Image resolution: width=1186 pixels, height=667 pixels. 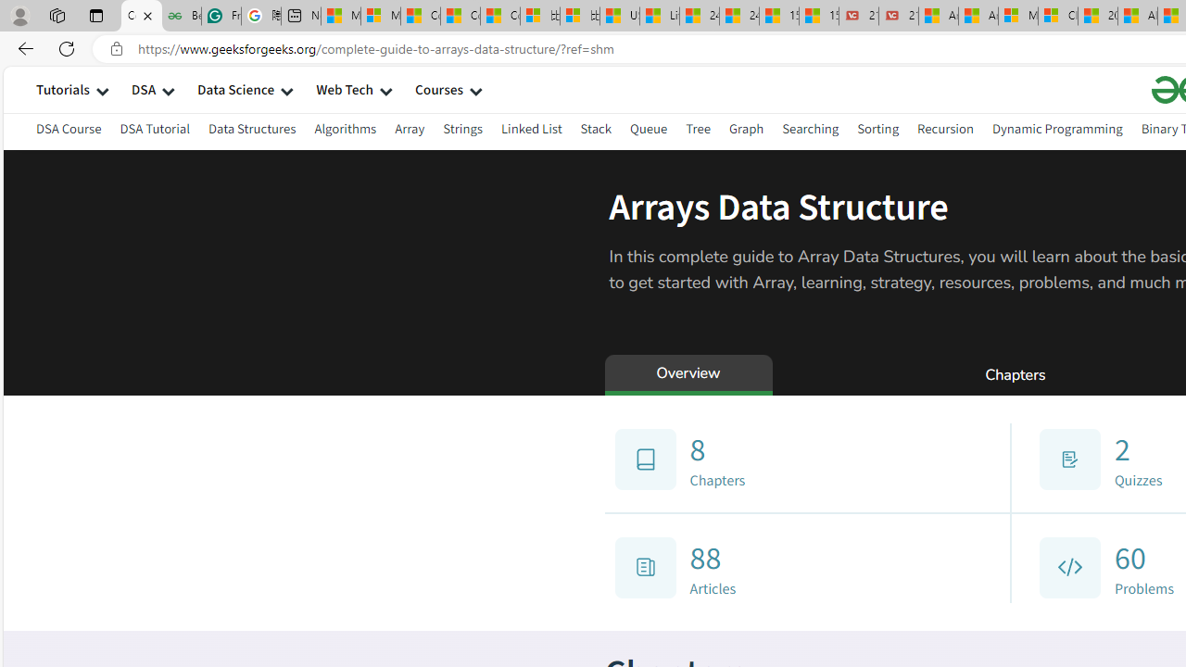 I want to click on Linked List, so click(x=530, y=132).